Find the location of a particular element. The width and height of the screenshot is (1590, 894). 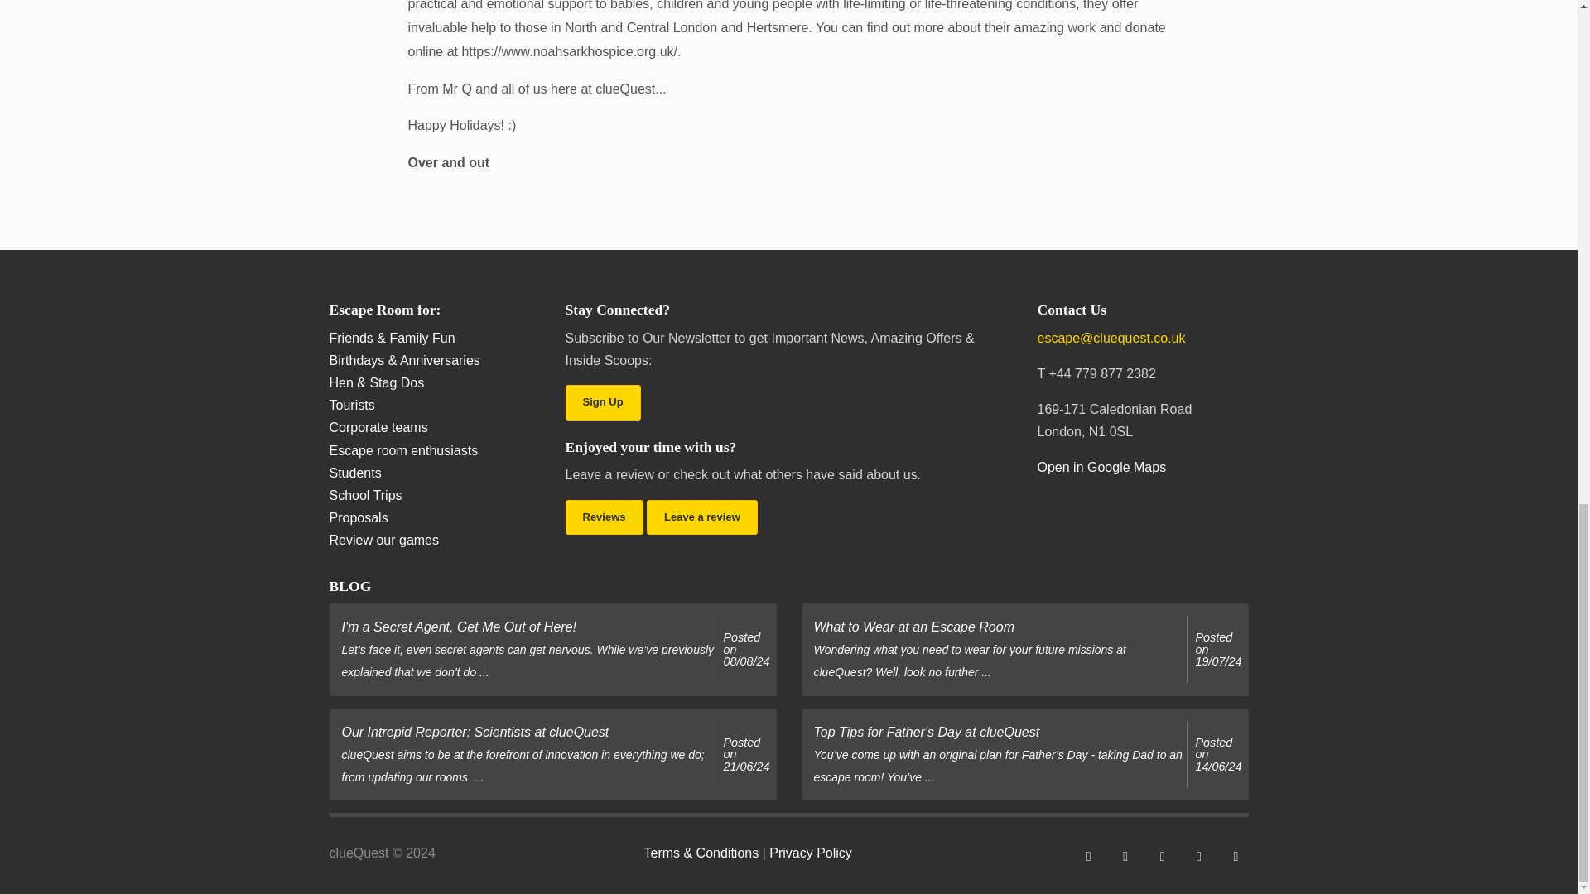

What to Wear at an Escape Room is located at coordinates (1218, 649).